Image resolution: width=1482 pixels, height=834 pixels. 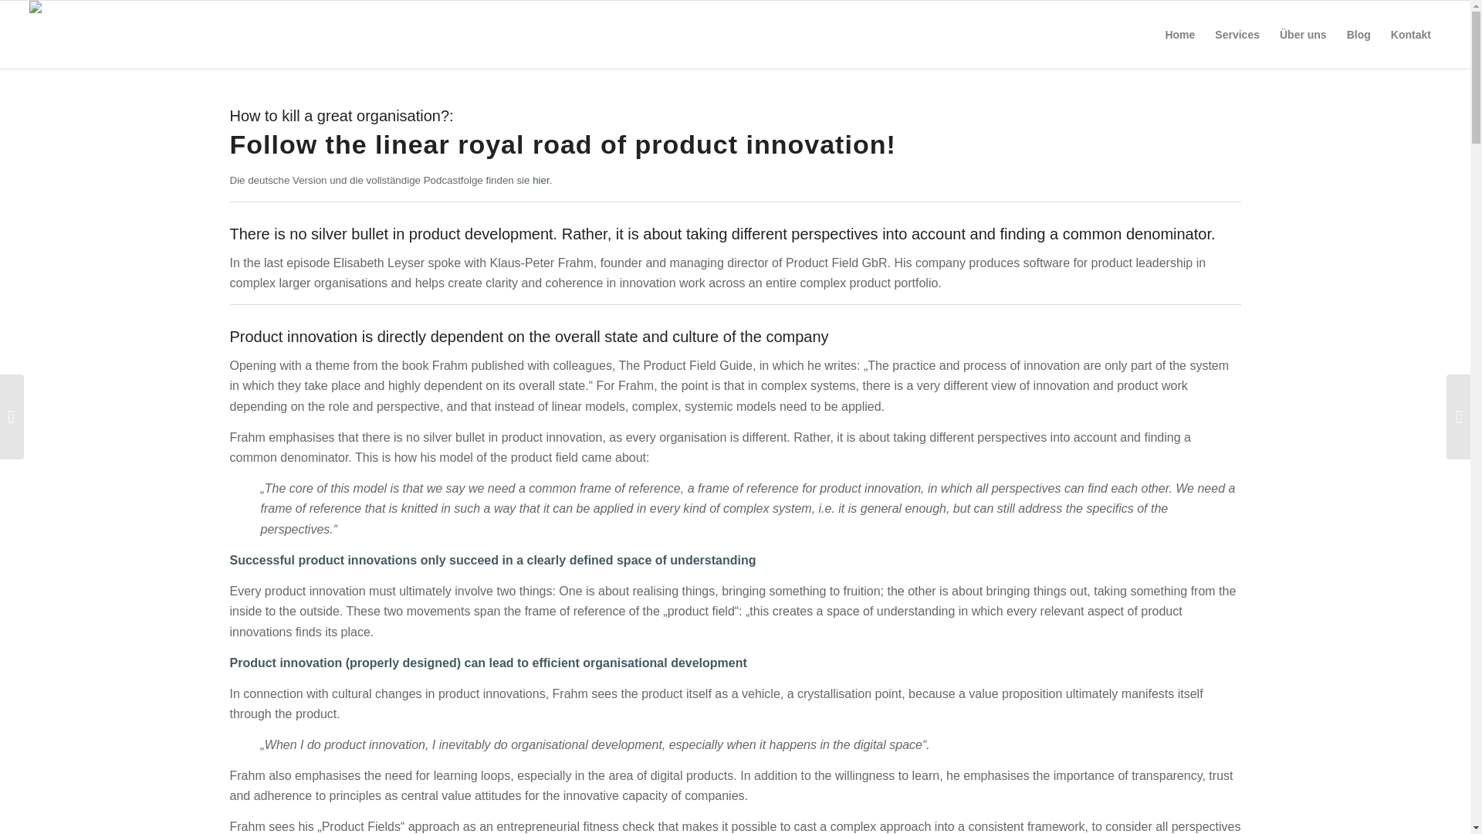 What do you see at coordinates (1179, 34) in the screenshot?
I see `Home` at bounding box center [1179, 34].